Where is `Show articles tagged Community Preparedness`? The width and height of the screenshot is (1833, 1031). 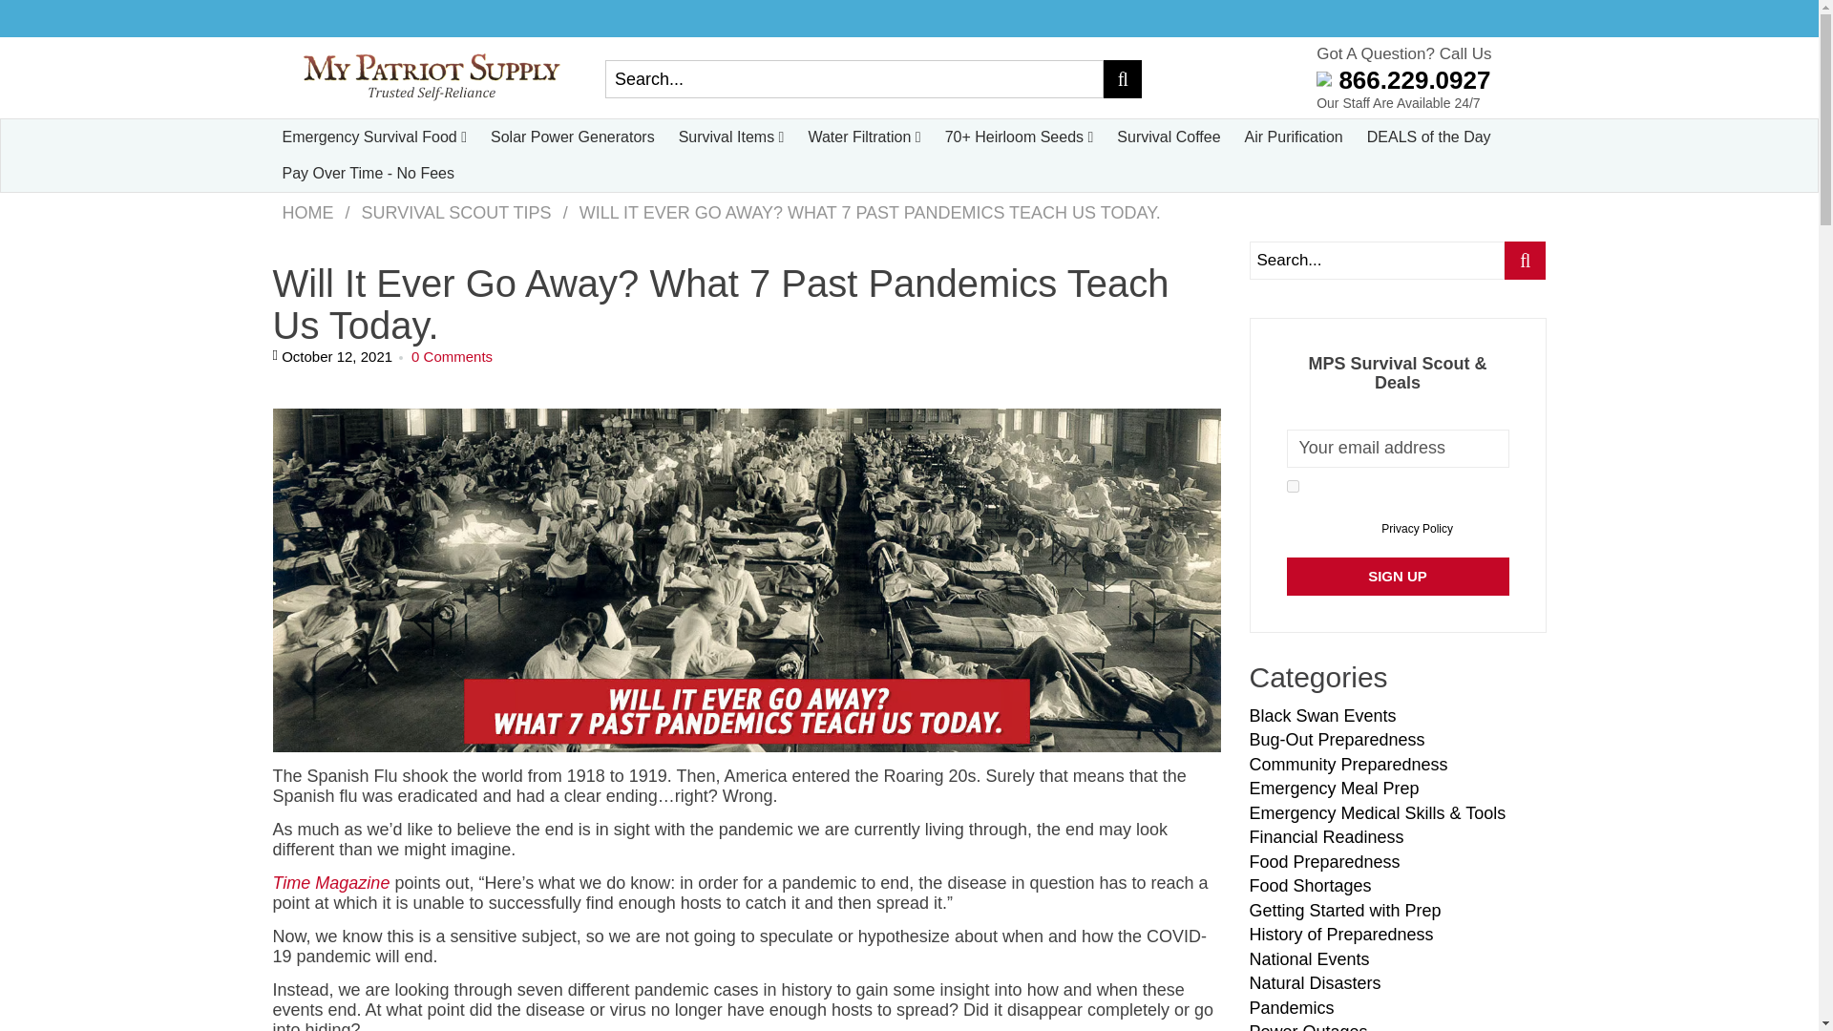 Show articles tagged Community Preparedness is located at coordinates (1348, 764).